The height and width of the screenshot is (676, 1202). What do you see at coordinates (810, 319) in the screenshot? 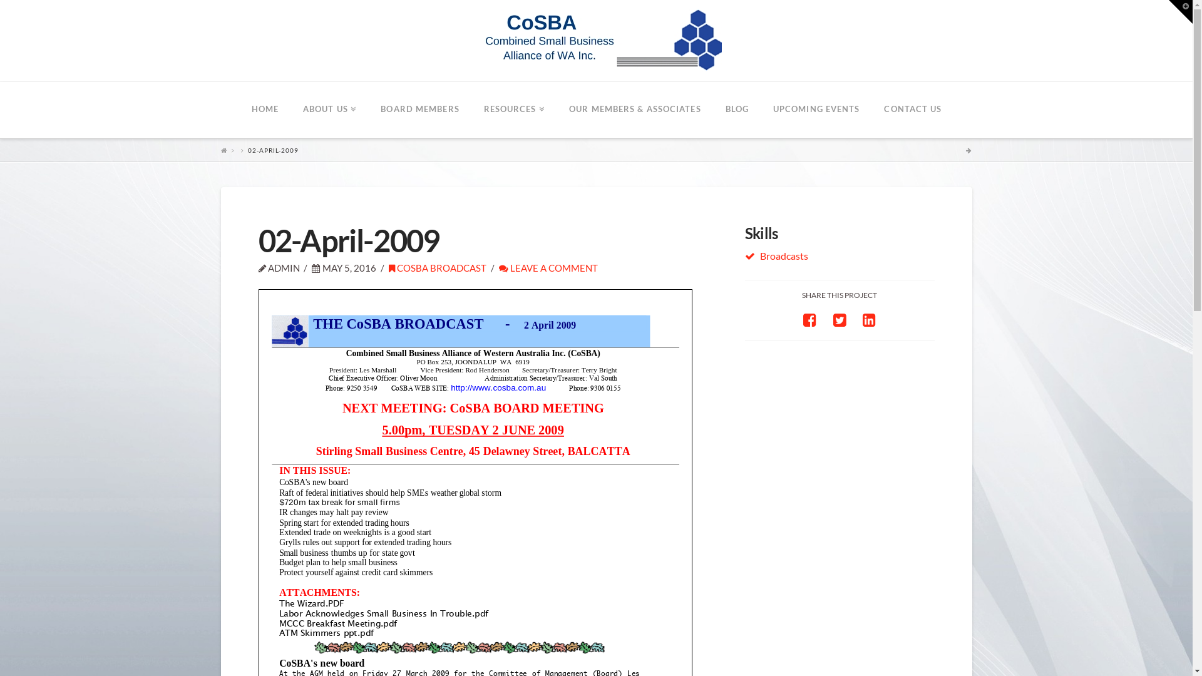
I see `Share on Facebook` at bounding box center [810, 319].